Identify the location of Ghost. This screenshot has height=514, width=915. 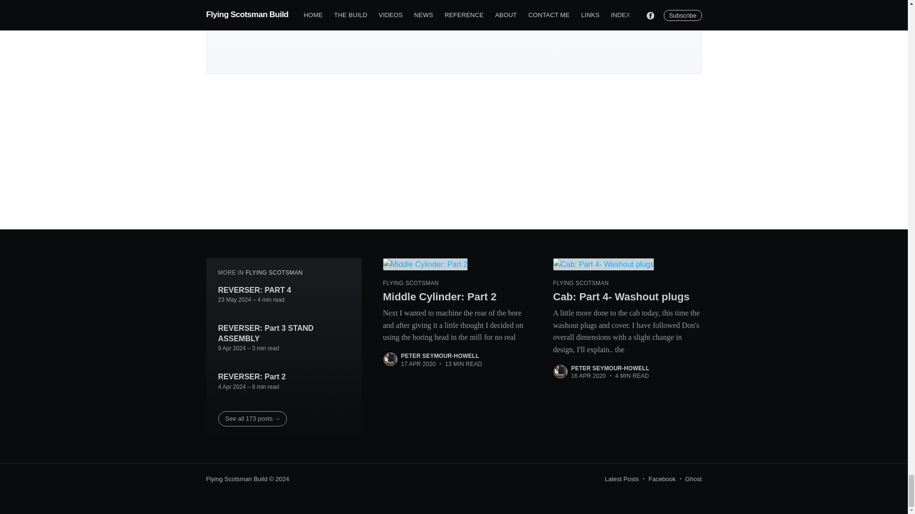
(693, 479).